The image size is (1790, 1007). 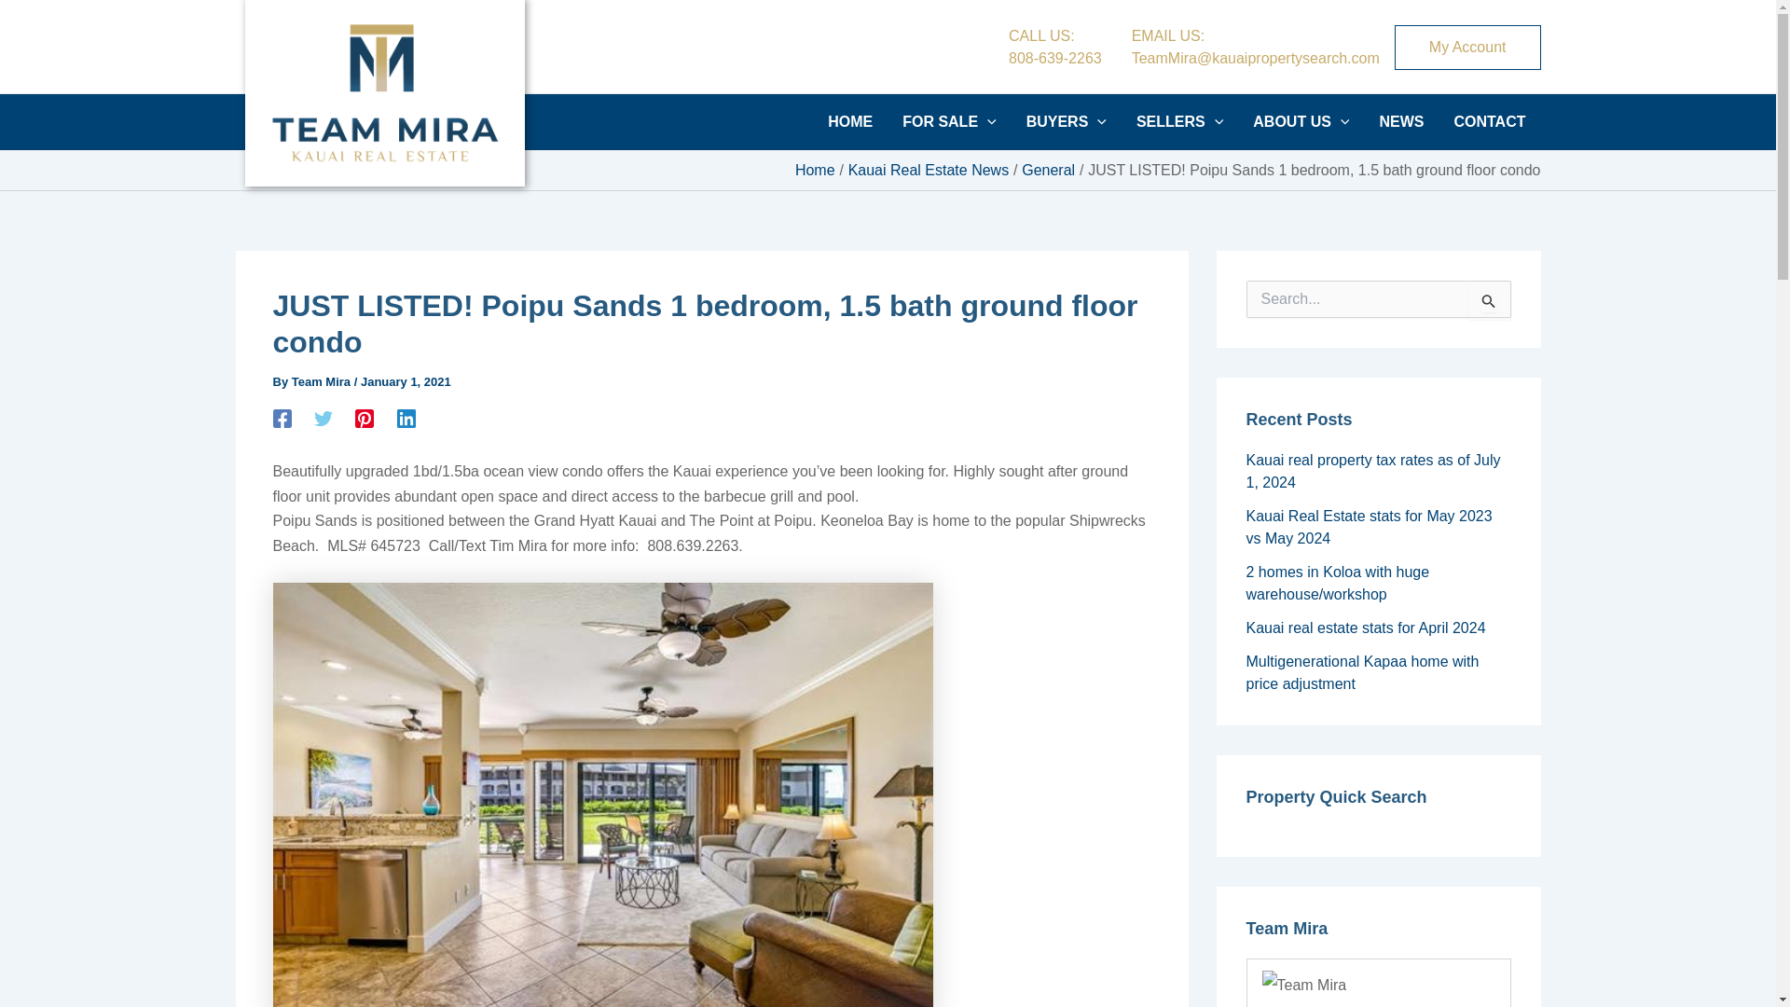 I want to click on My Account, so click(x=1467, y=47).